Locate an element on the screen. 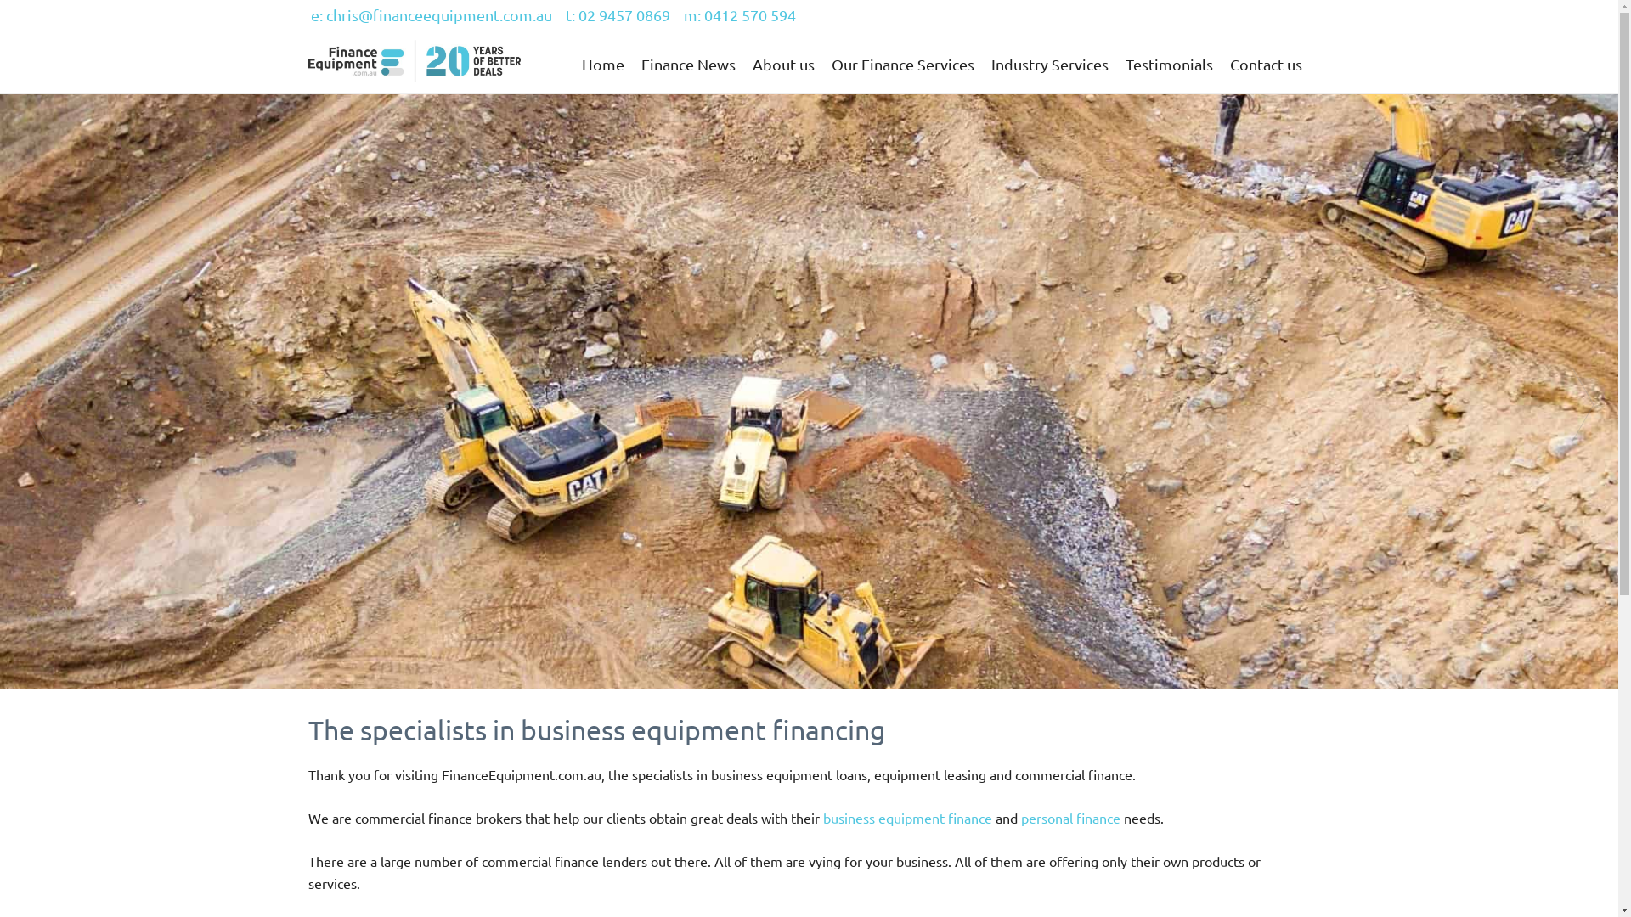 Image resolution: width=1631 pixels, height=917 pixels. Home is located at coordinates (602, 65).